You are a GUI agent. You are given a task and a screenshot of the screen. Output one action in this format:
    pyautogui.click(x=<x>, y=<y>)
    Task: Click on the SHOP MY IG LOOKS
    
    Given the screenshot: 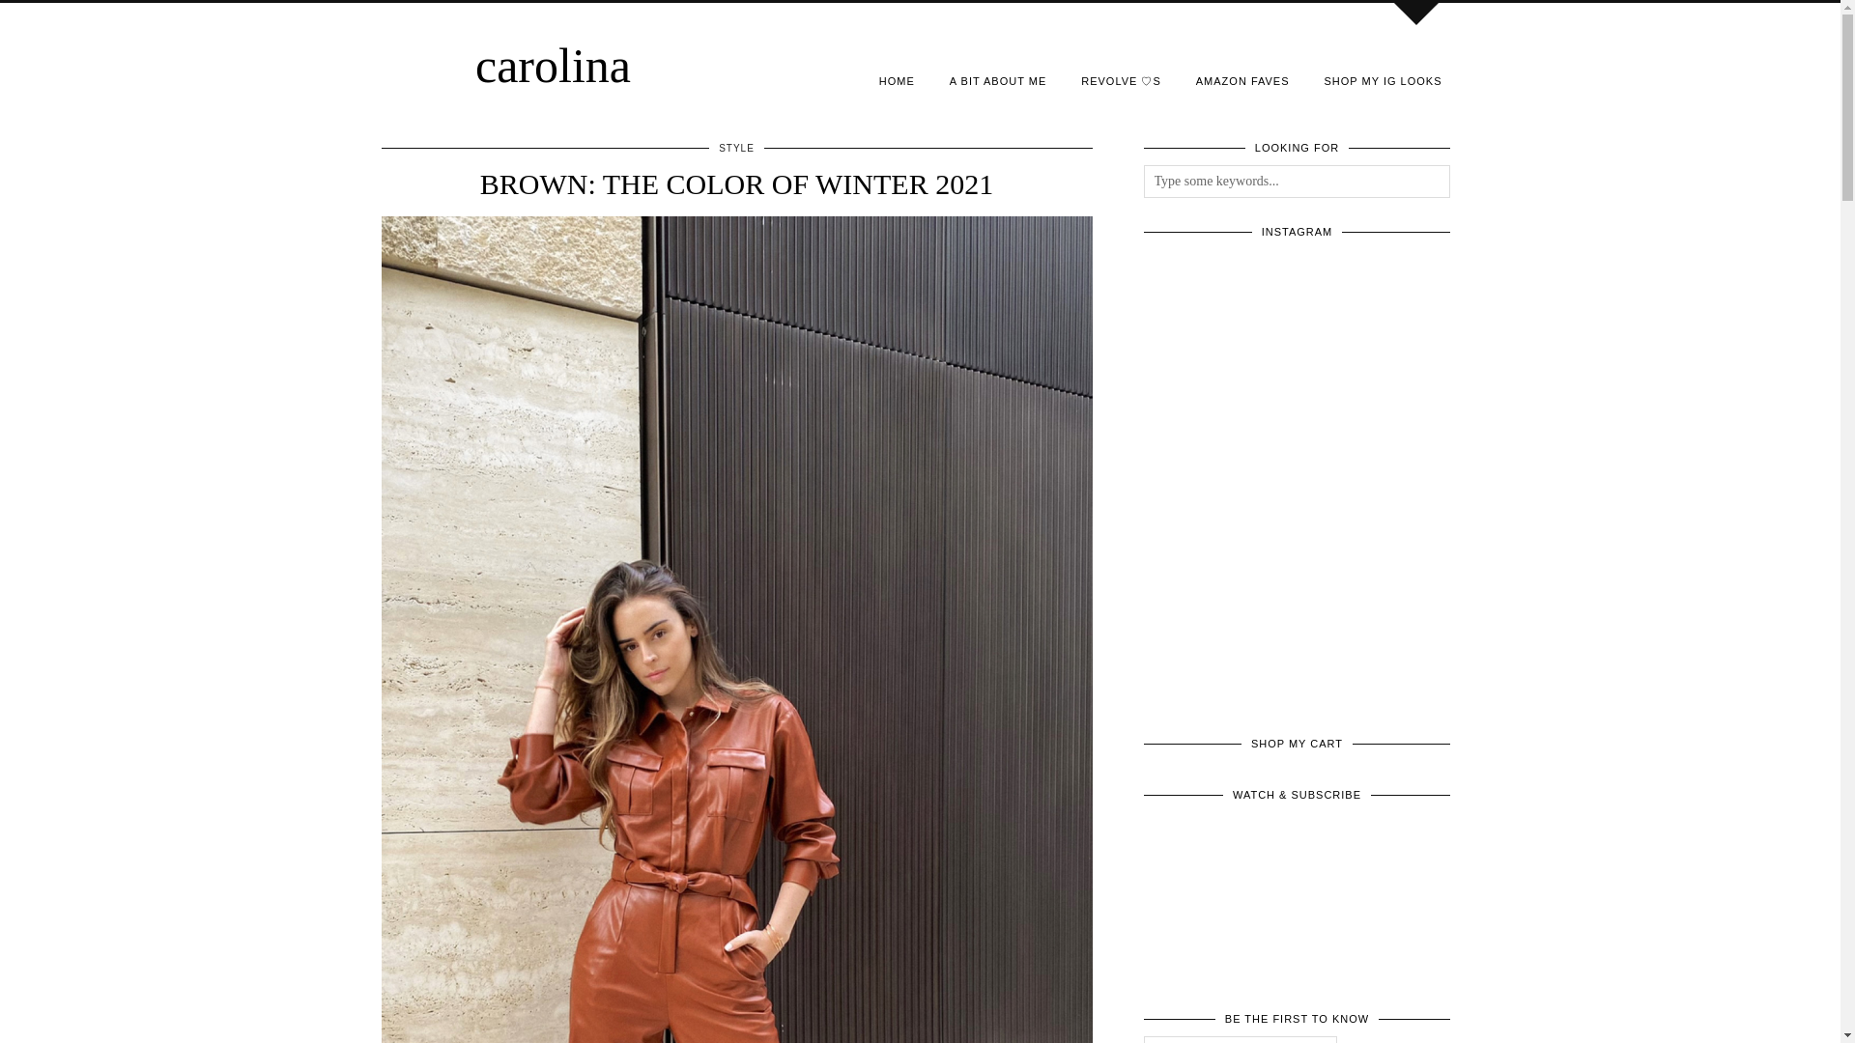 What is the action you would take?
    pyautogui.click(x=1384, y=80)
    